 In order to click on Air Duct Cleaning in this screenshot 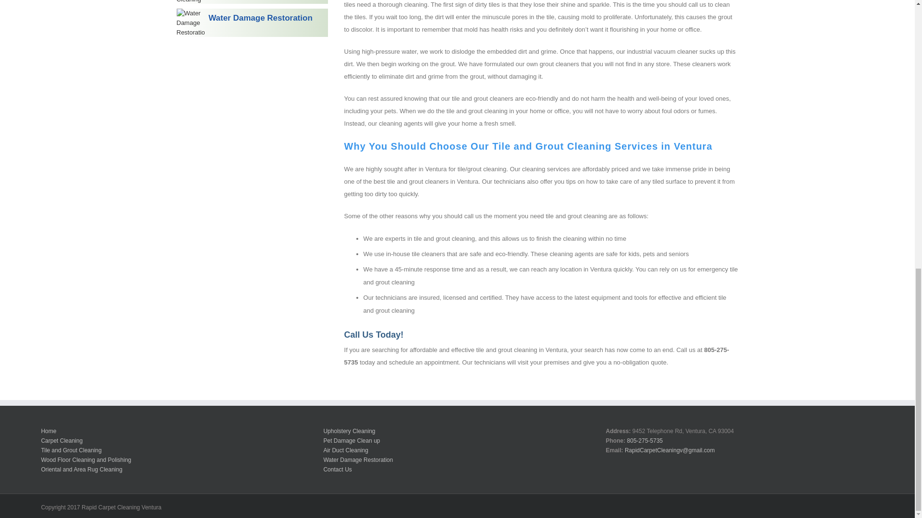, I will do `click(253, 2)`.